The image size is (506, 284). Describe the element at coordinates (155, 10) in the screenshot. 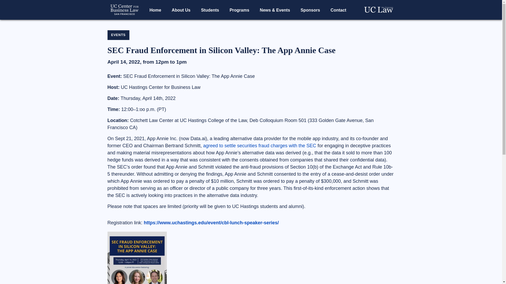

I see `Home` at that location.